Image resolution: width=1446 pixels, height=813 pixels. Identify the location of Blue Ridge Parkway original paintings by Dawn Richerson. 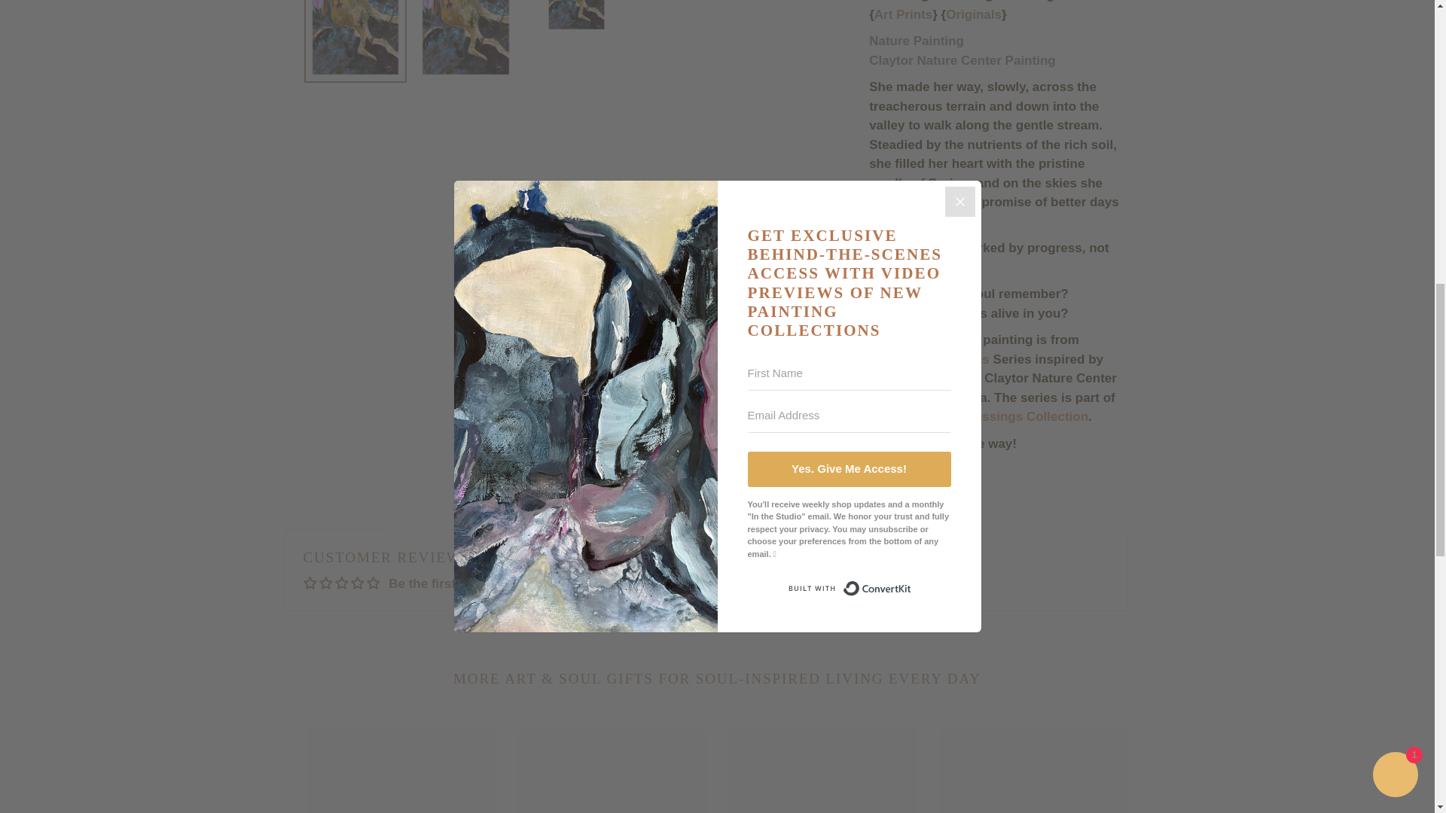
(973, 15).